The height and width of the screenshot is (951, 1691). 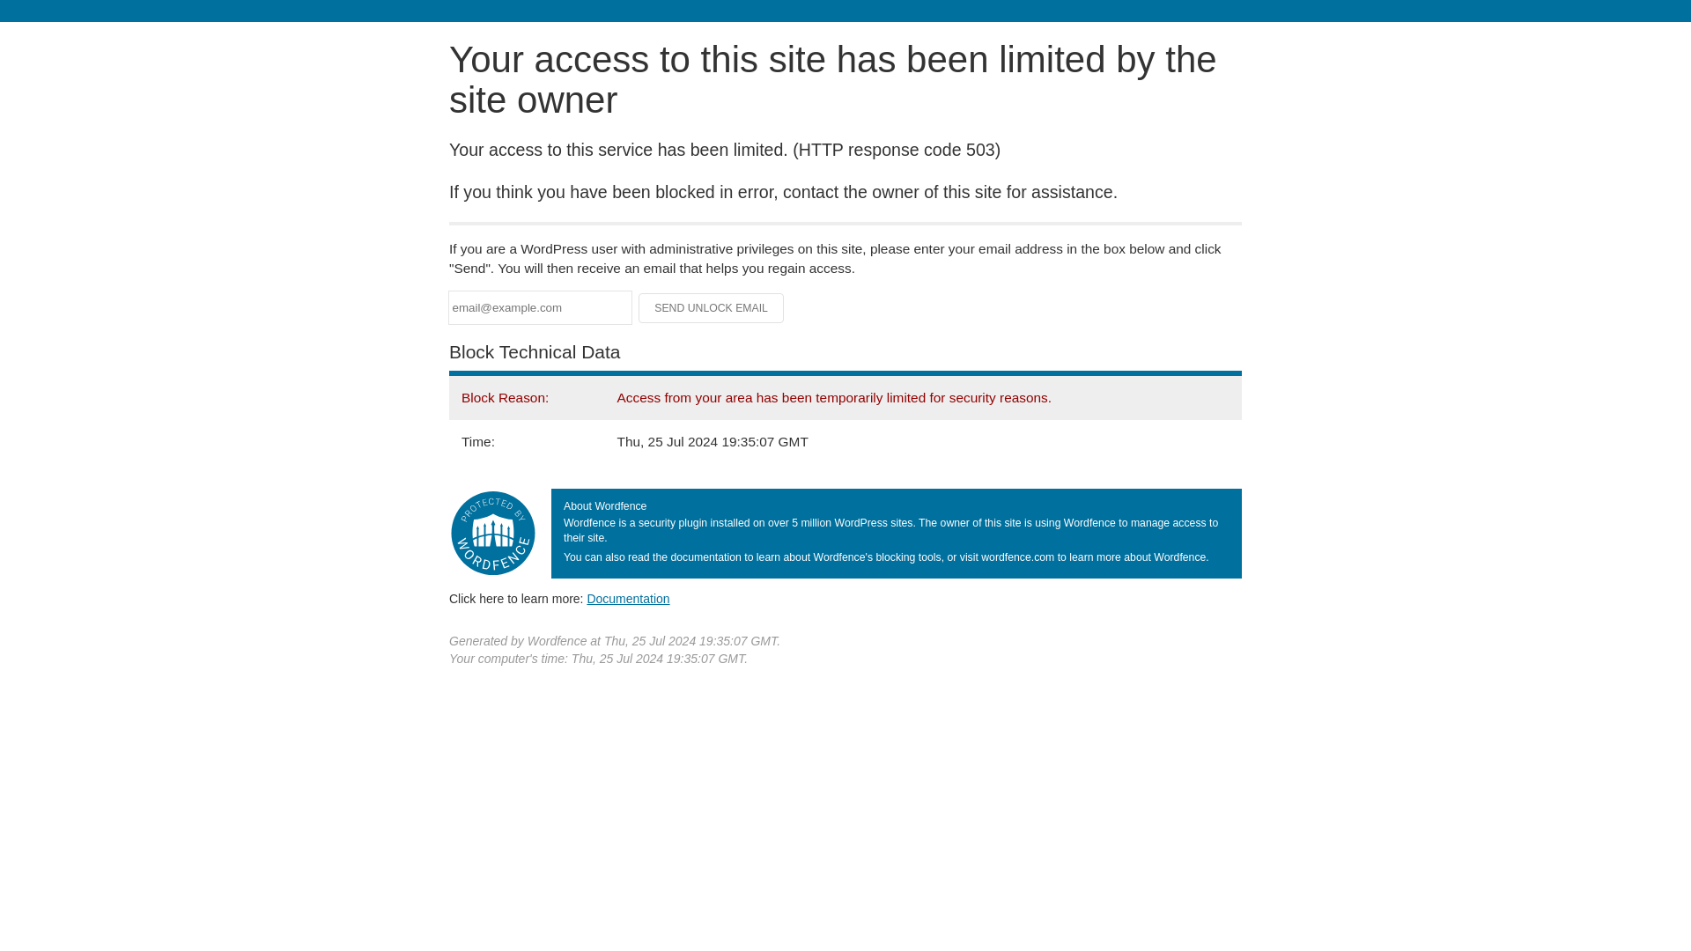 I want to click on Send Unlock Email, so click(x=712, y=308).